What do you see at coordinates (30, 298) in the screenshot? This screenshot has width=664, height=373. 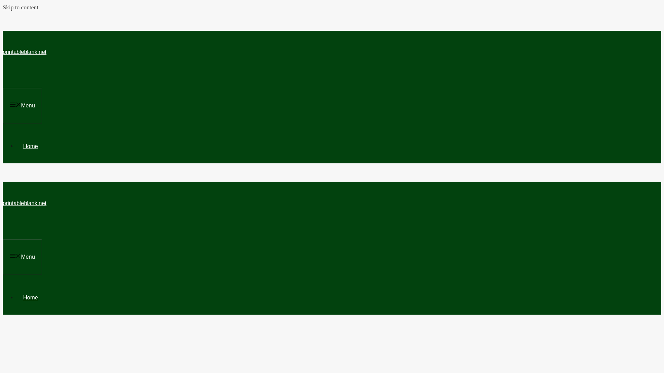 I see `Home` at bounding box center [30, 298].